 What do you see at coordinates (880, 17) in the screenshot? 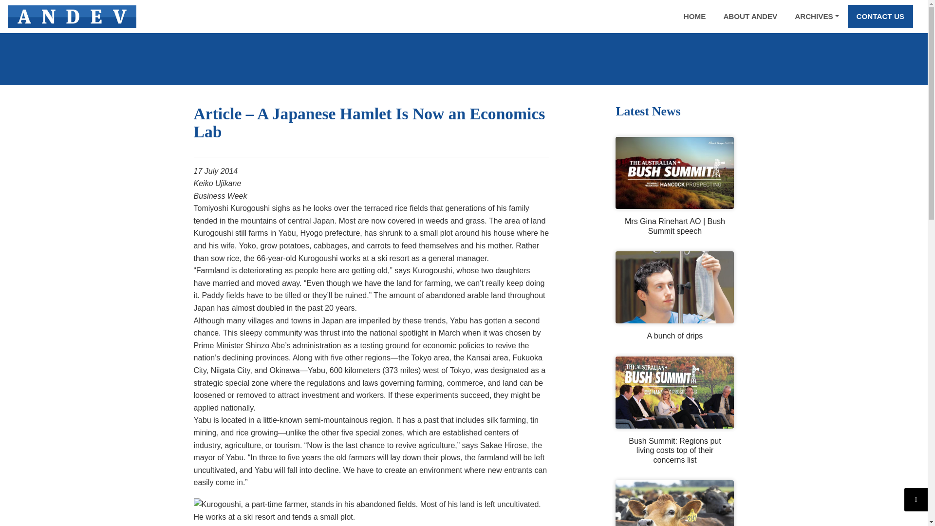
I see `CONTACT US` at bounding box center [880, 17].